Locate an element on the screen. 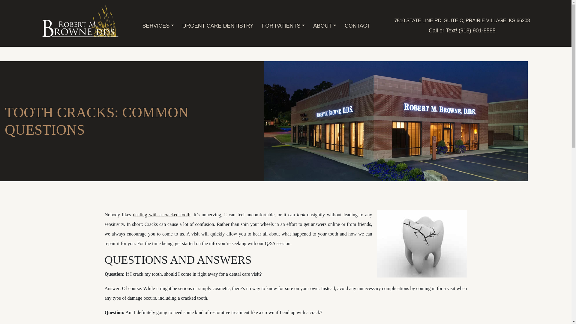 The height and width of the screenshot is (324, 576). URGENT CARE DENTISTRY is located at coordinates (218, 26).